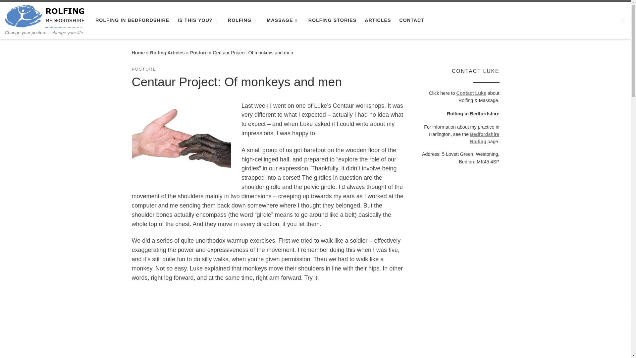  What do you see at coordinates (243, 20) in the screenshot?
I see `About Rolfing` at bounding box center [243, 20].